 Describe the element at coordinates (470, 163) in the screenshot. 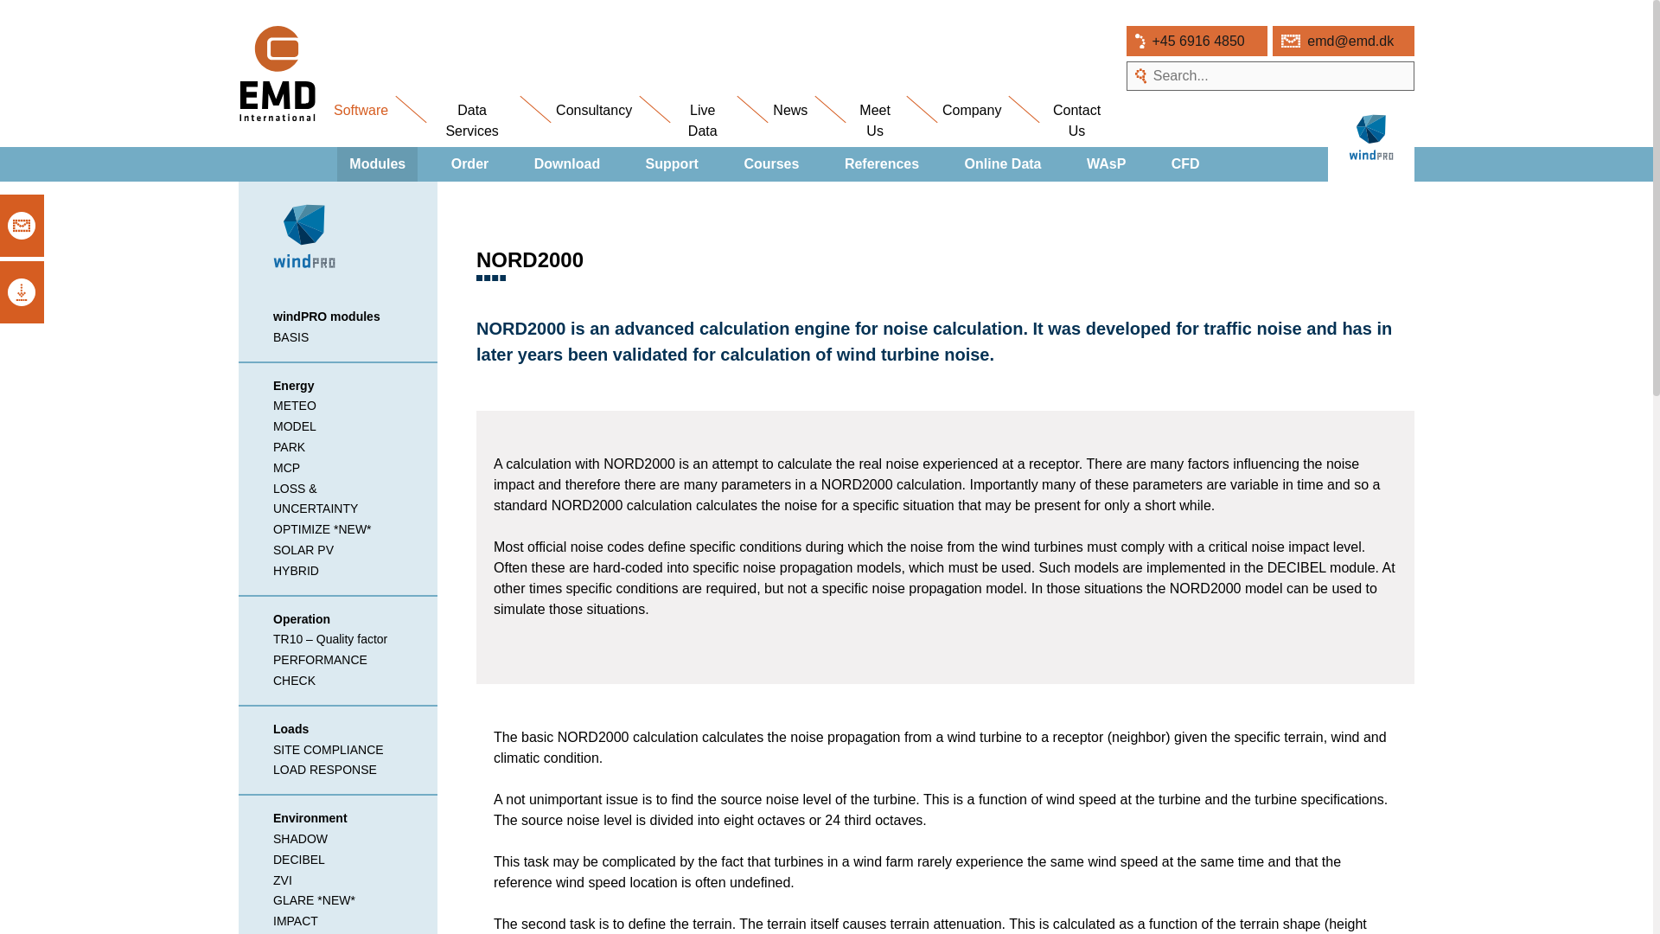

I see `Order` at that location.